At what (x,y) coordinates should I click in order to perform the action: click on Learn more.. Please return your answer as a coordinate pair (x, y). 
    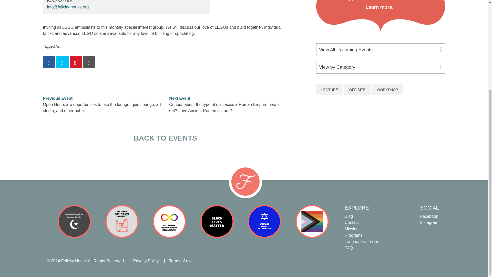
    Looking at the image, I should click on (380, 7).